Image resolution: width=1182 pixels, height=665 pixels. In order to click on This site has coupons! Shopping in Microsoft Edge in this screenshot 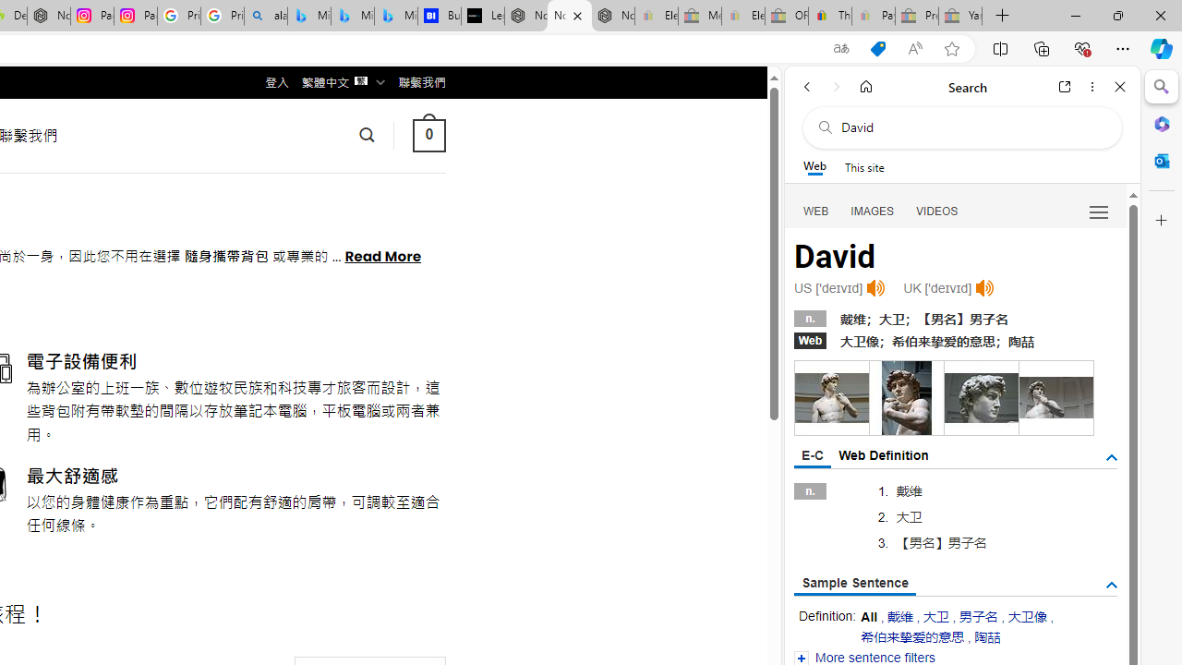, I will do `click(877, 49)`.